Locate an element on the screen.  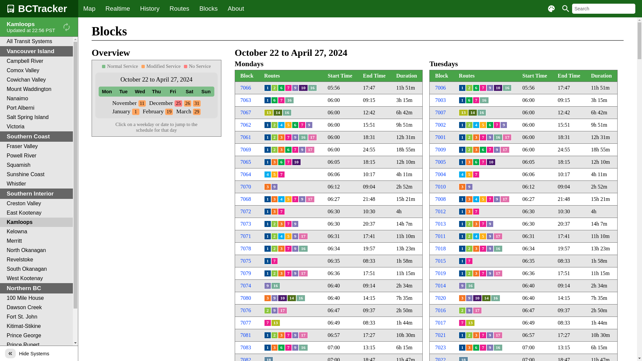
9 is located at coordinates (302, 150).